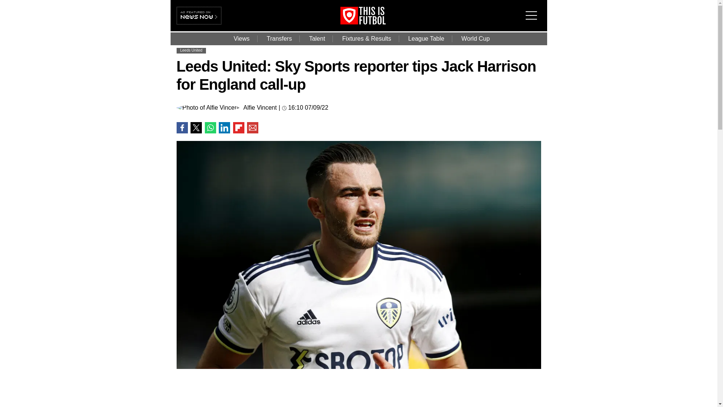 Image resolution: width=723 pixels, height=407 pixels. What do you see at coordinates (533, 11) in the screenshot?
I see `Menu` at bounding box center [533, 11].